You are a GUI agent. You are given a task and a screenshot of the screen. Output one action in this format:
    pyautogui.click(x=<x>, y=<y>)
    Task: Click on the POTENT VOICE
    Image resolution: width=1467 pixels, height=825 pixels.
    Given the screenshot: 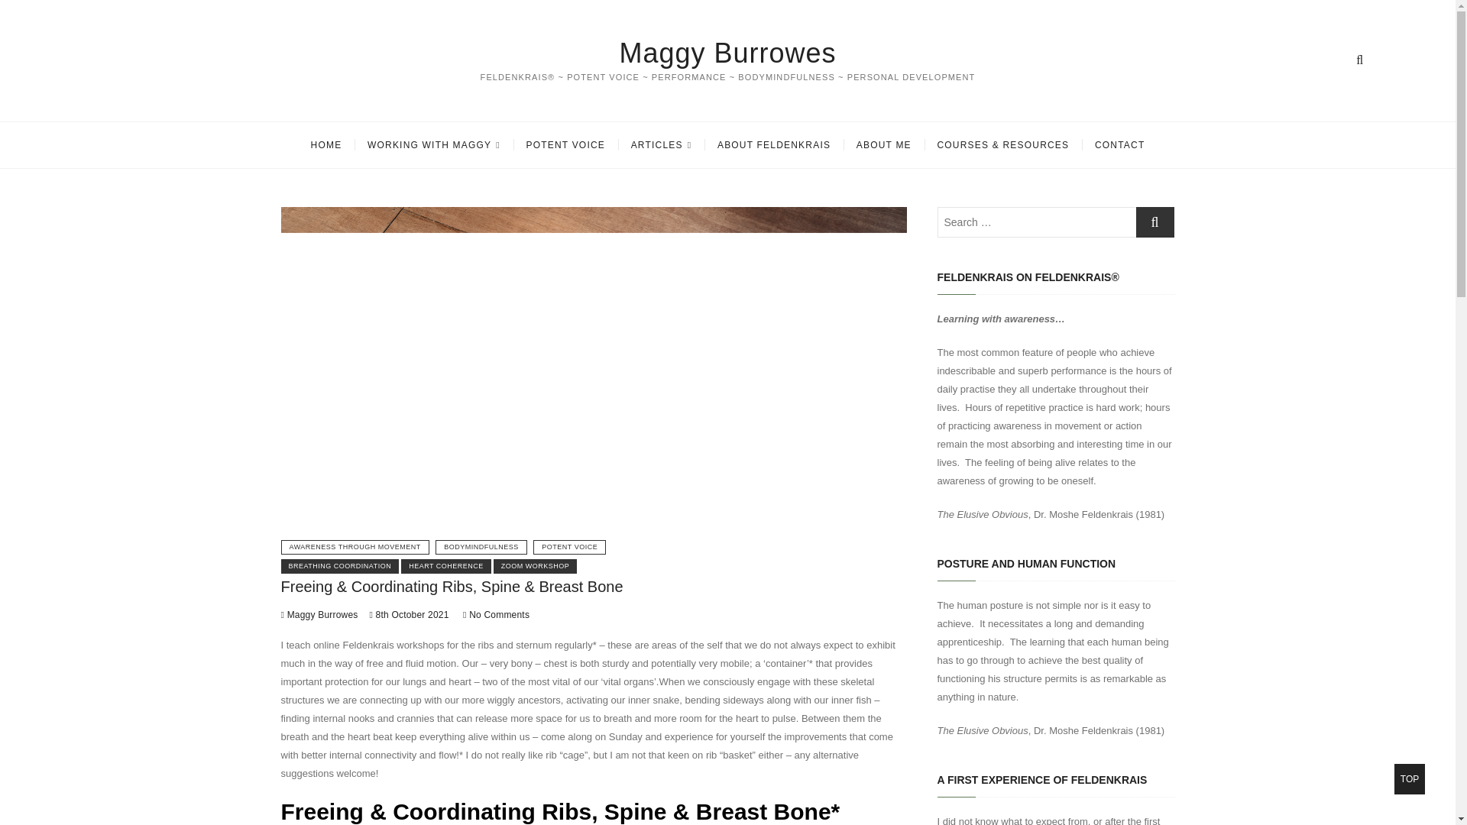 What is the action you would take?
    pyautogui.click(x=569, y=547)
    